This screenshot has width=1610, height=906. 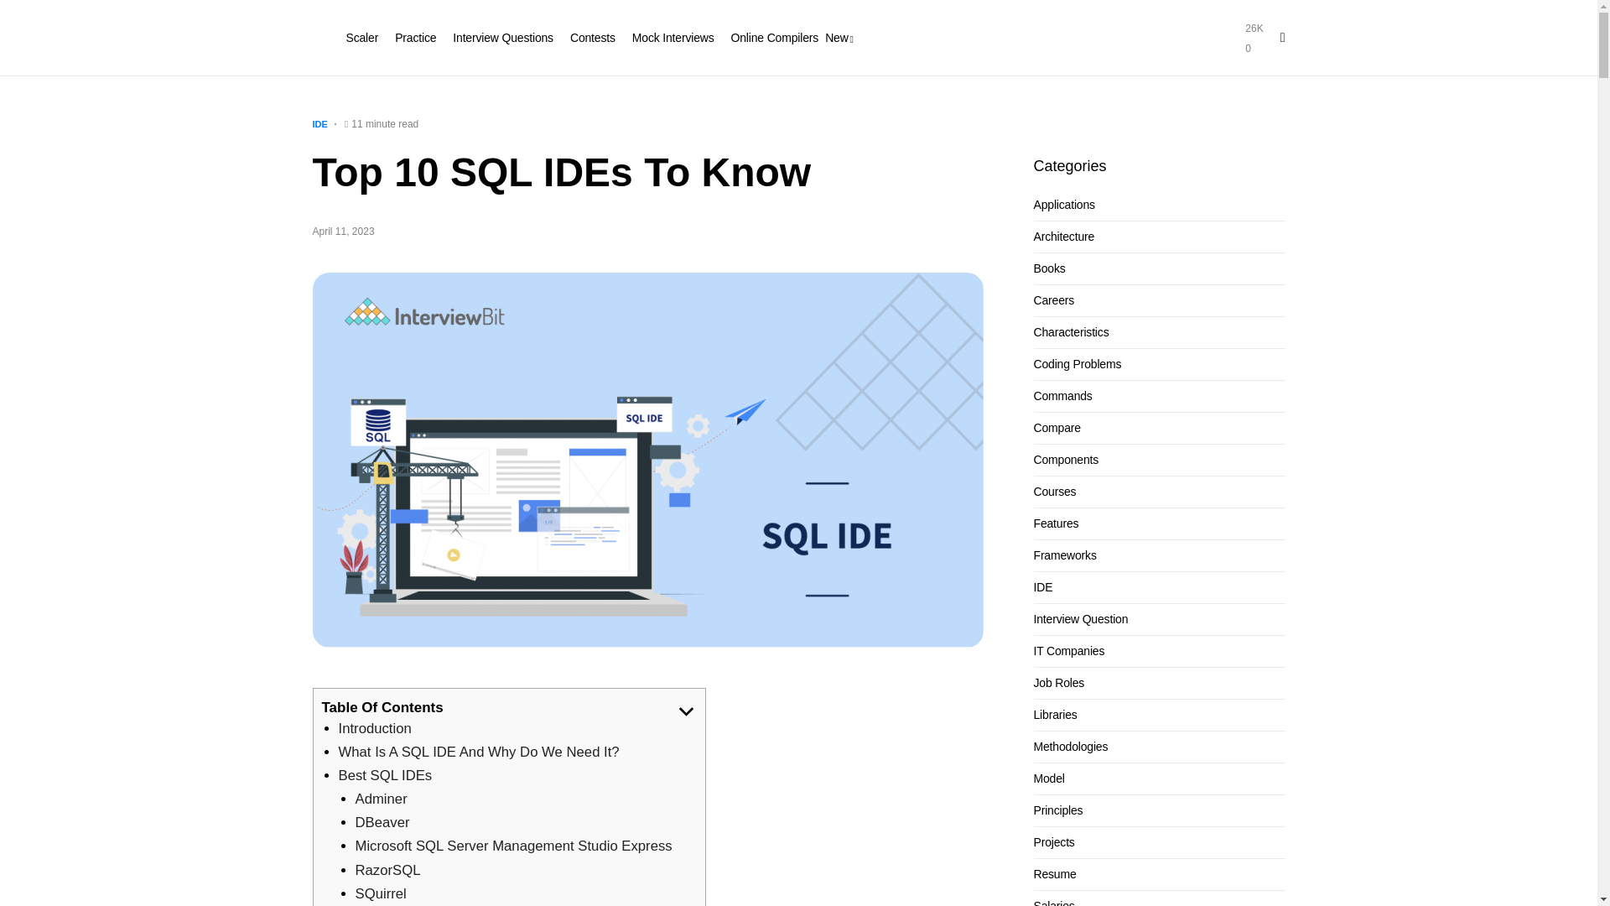 I want to click on What Is A SQL IDE And Why Do We Need It?, so click(x=381, y=893).